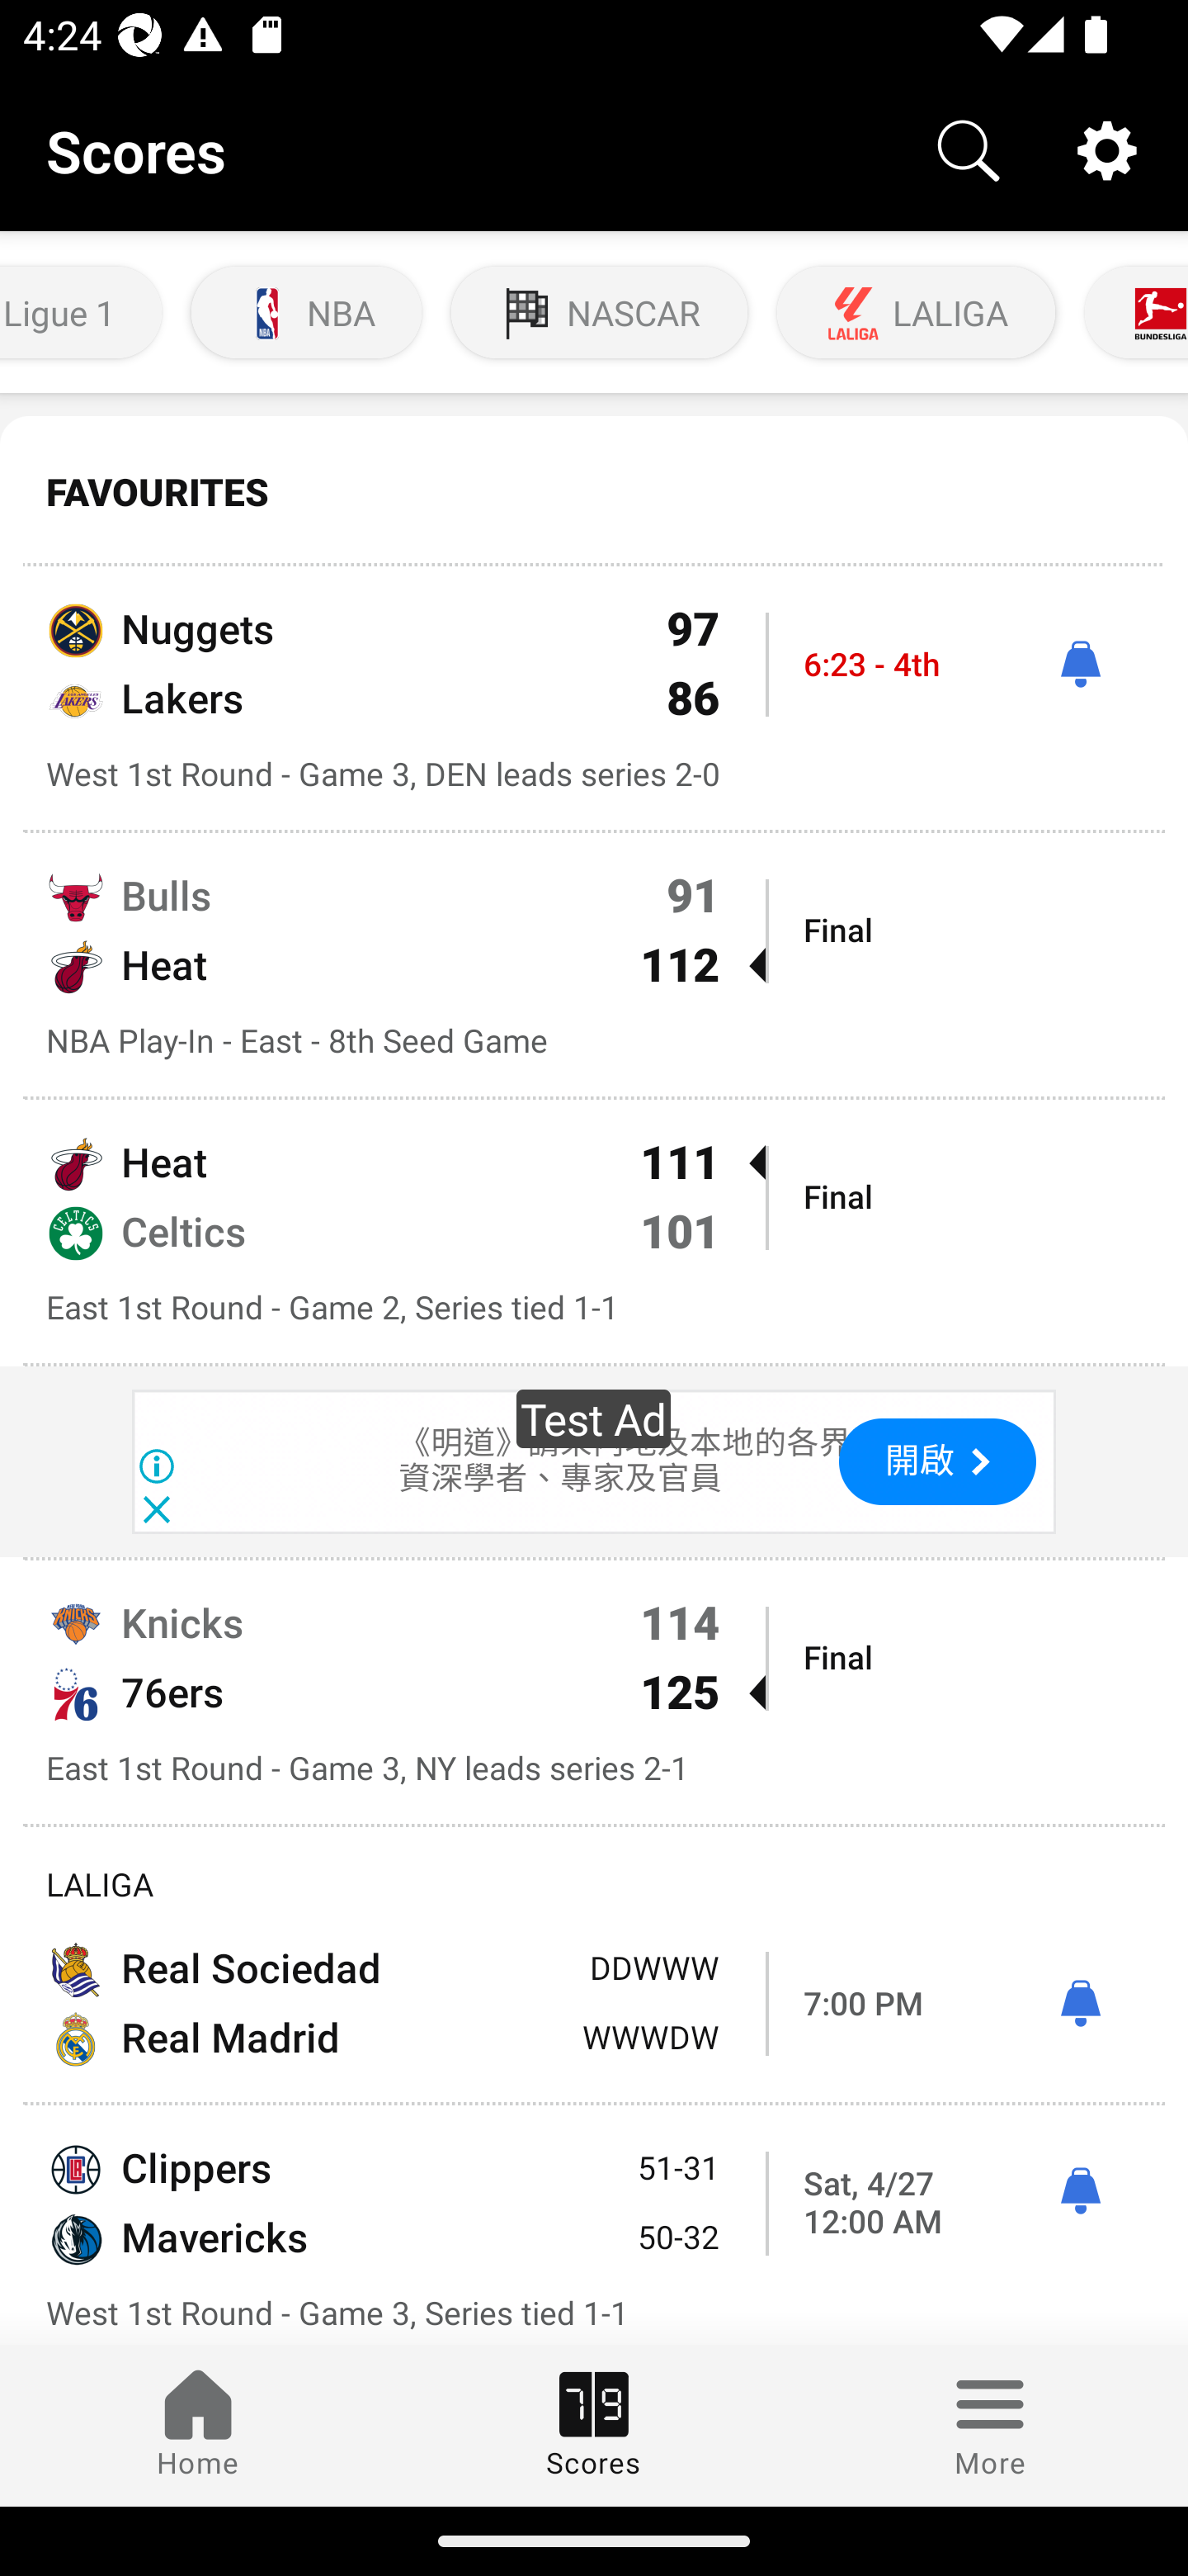  I want to click on Home, so click(198, 2425).